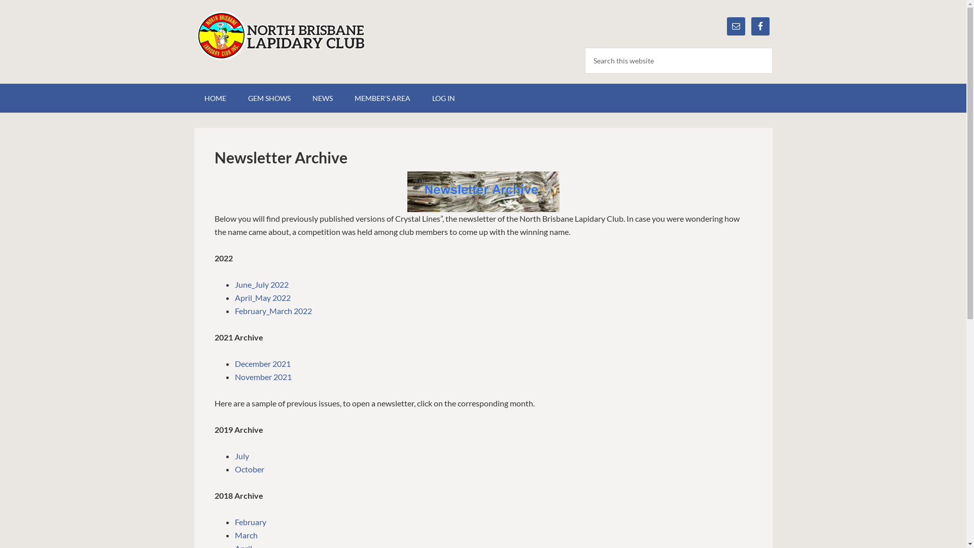 Image resolution: width=974 pixels, height=548 pixels. Describe the element at coordinates (261, 284) in the screenshot. I see `June_July 2022` at that location.